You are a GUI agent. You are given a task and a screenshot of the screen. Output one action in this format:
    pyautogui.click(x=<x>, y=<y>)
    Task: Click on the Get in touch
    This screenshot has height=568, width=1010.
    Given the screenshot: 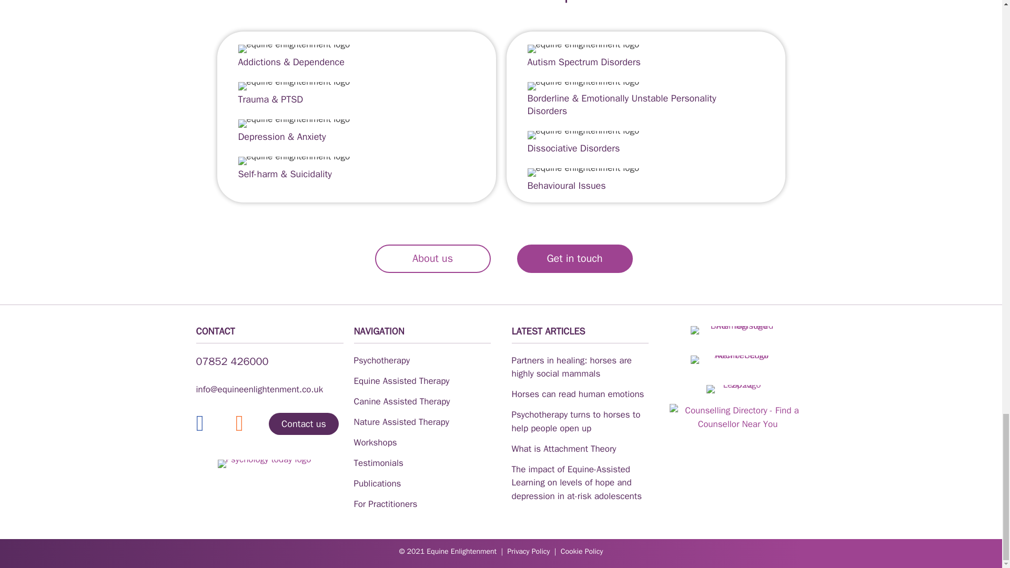 What is the action you would take?
    pyautogui.click(x=574, y=259)
    